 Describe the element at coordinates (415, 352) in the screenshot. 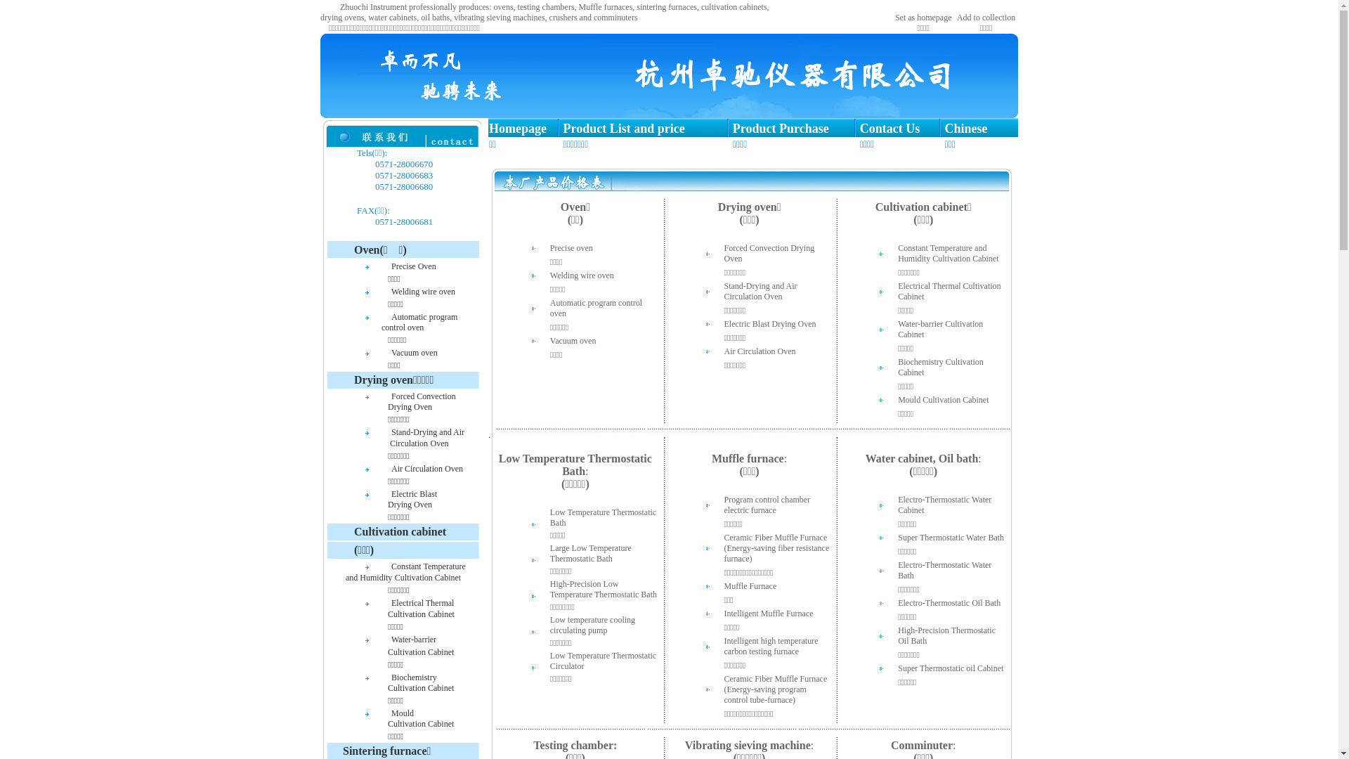

I see `Vacuum oven` at that location.